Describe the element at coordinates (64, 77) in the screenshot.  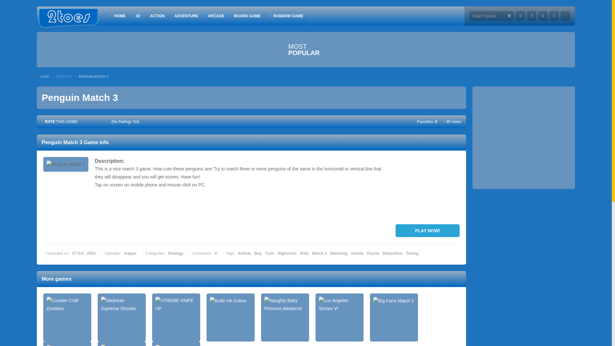
I see `STRATEGY` at that location.